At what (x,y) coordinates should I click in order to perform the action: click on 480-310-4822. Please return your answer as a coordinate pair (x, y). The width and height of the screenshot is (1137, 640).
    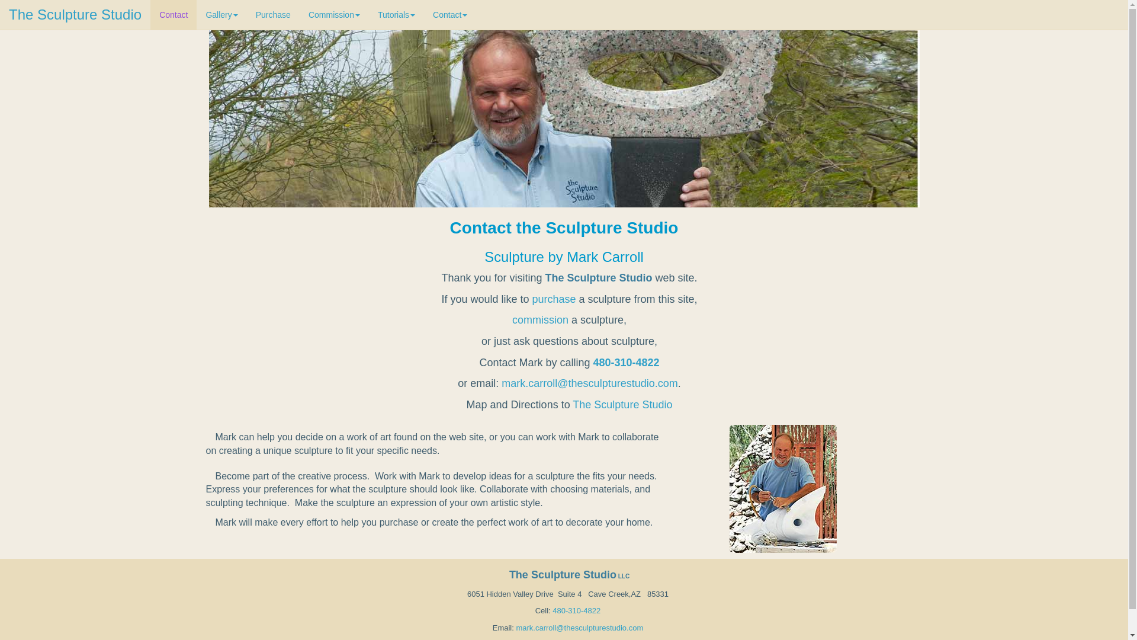
    Looking at the image, I should click on (625, 363).